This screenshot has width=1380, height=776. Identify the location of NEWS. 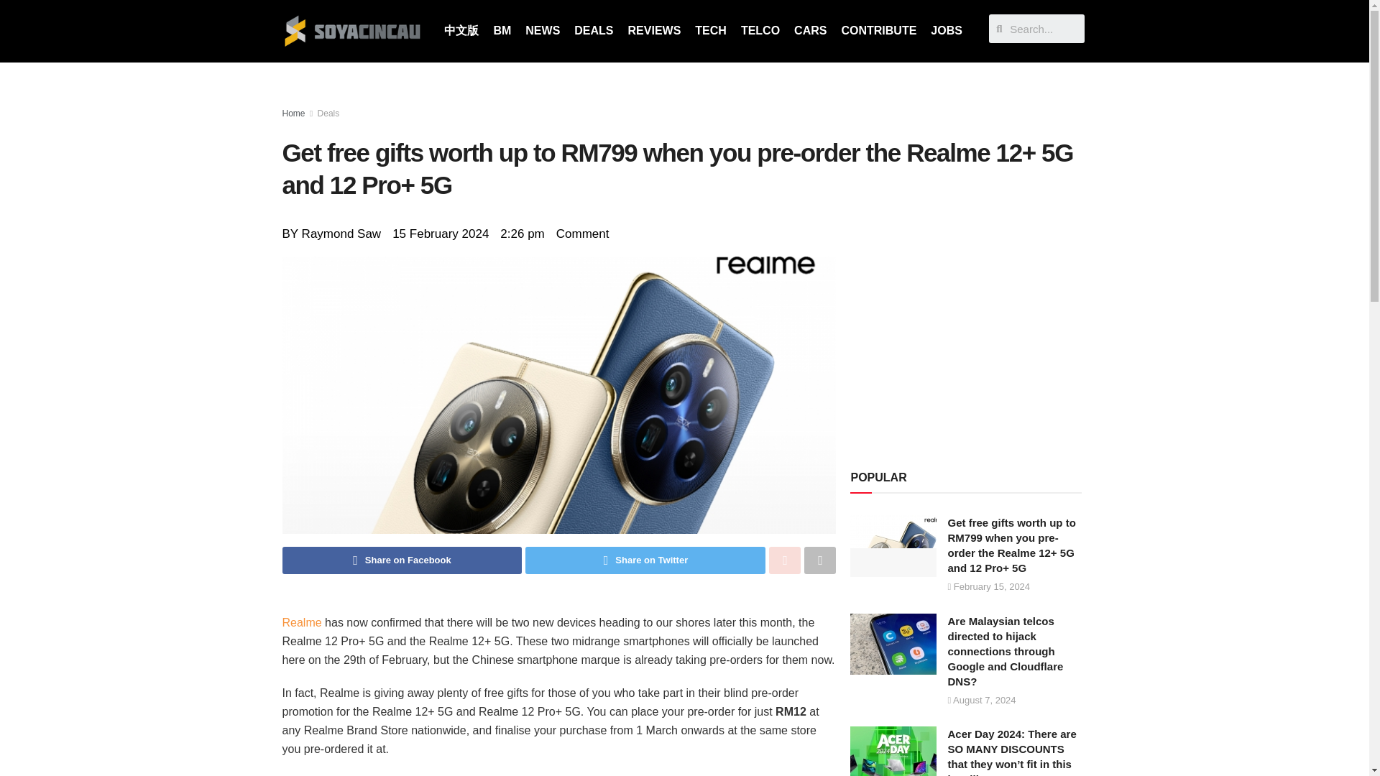
(543, 30).